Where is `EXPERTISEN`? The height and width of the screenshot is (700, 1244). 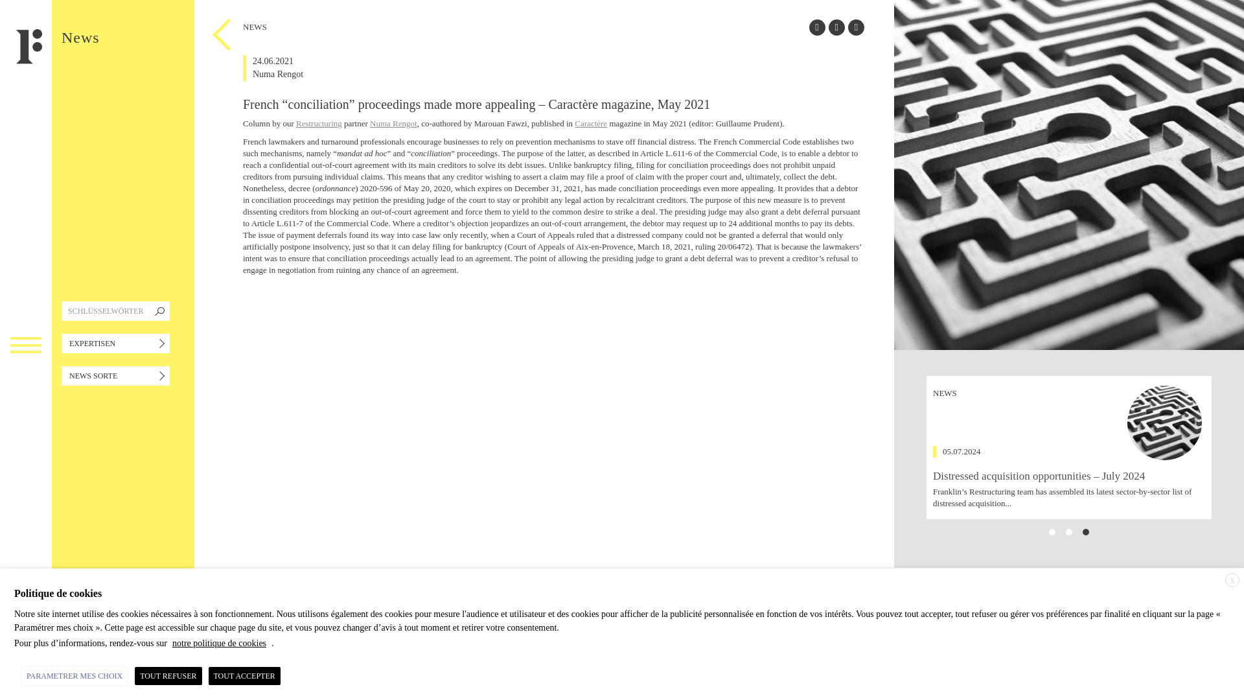
EXPERTISEN is located at coordinates (115, 344).